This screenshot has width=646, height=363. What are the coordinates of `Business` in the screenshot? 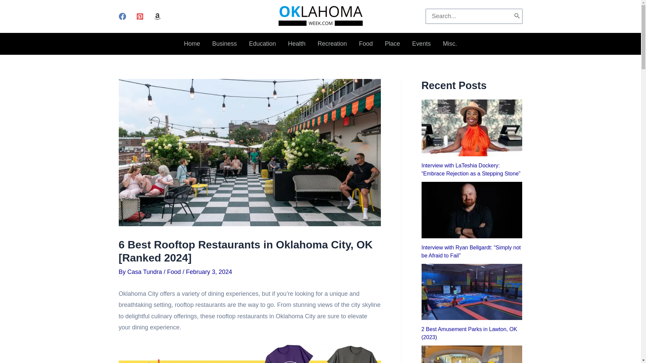 It's located at (224, 44).